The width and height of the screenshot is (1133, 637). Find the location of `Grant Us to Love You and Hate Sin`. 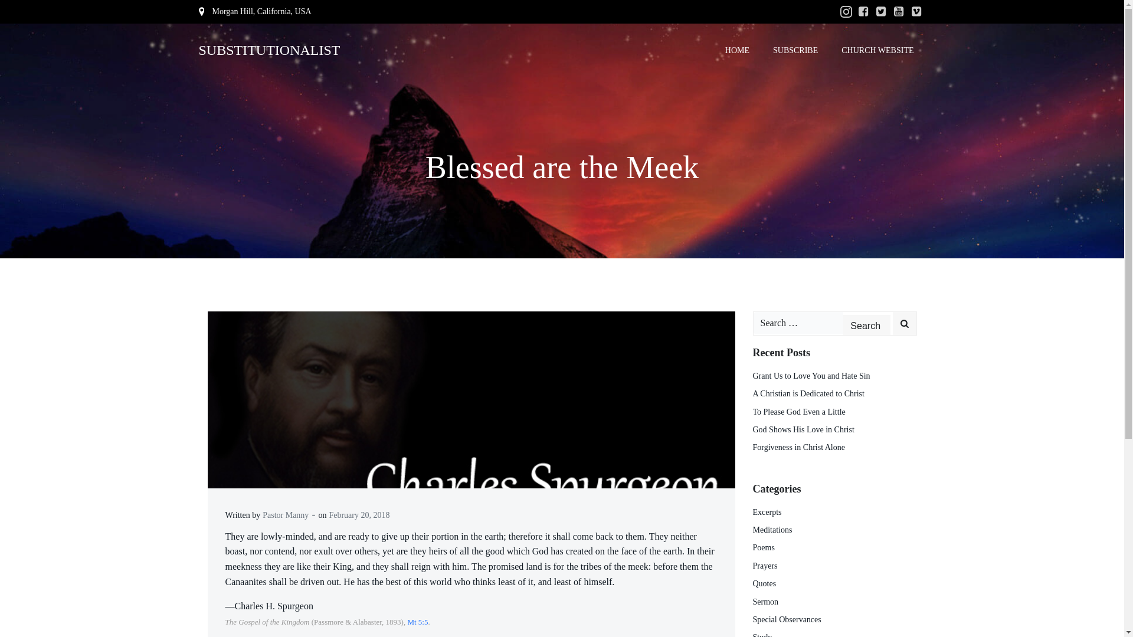

Grant Us to Love You and Hate Sin is located at coordinates (811, 375).